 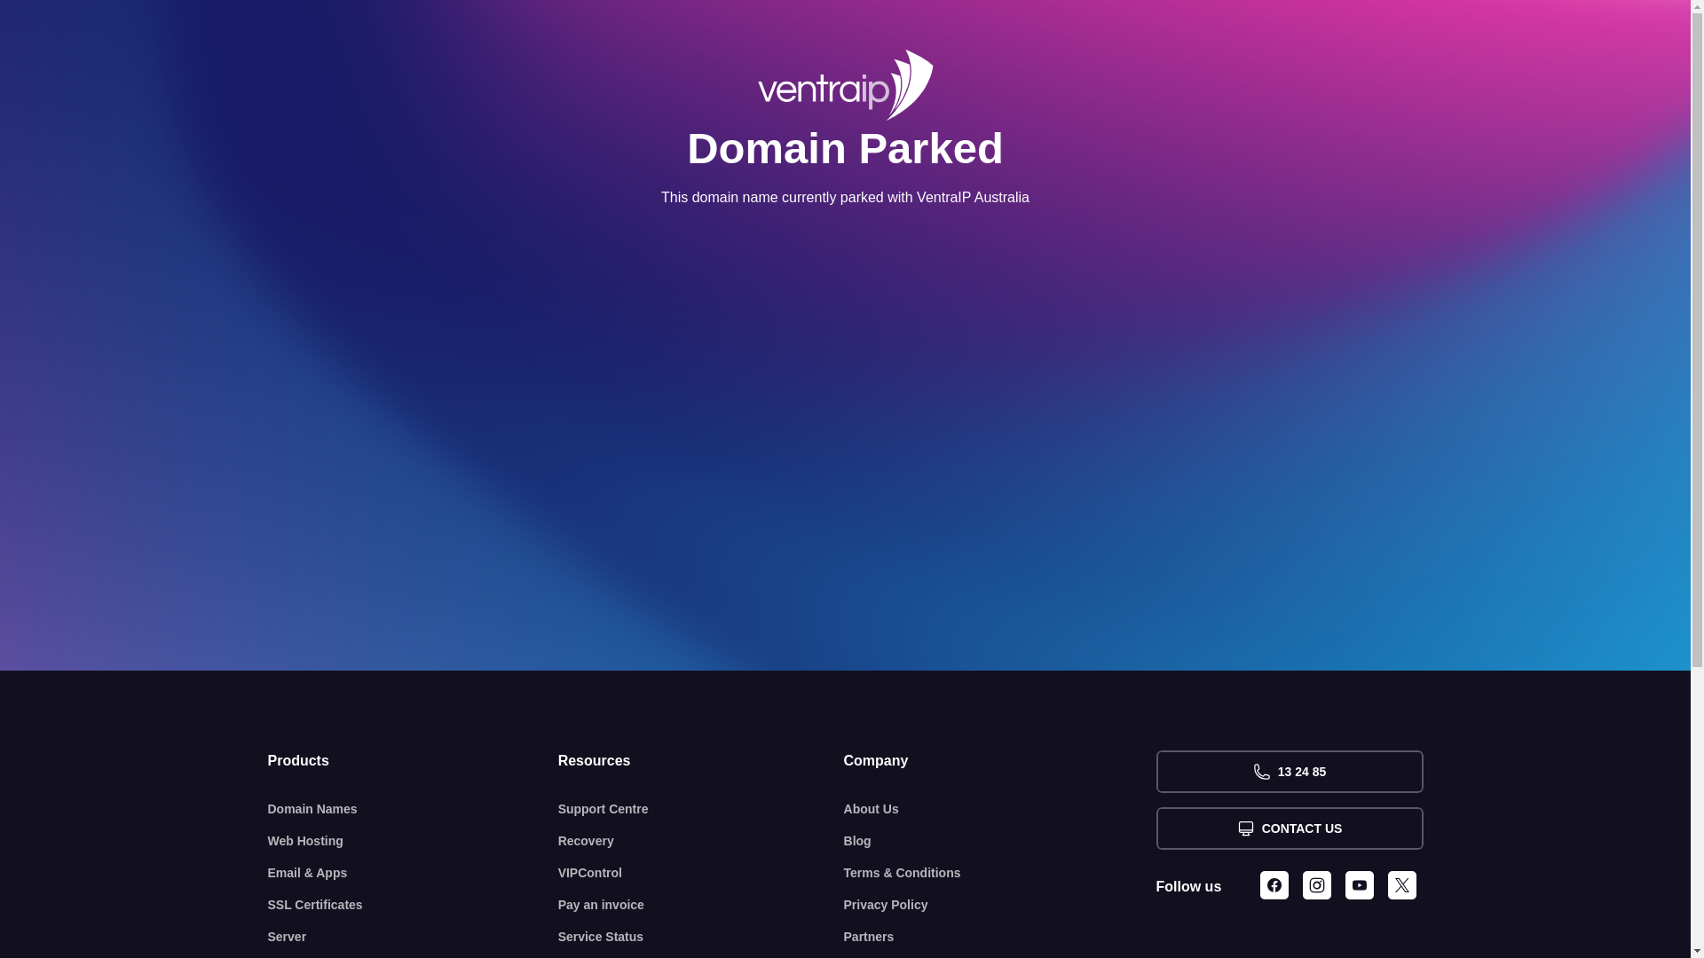 I want to click on Blog, so click(x=1000, y=841).